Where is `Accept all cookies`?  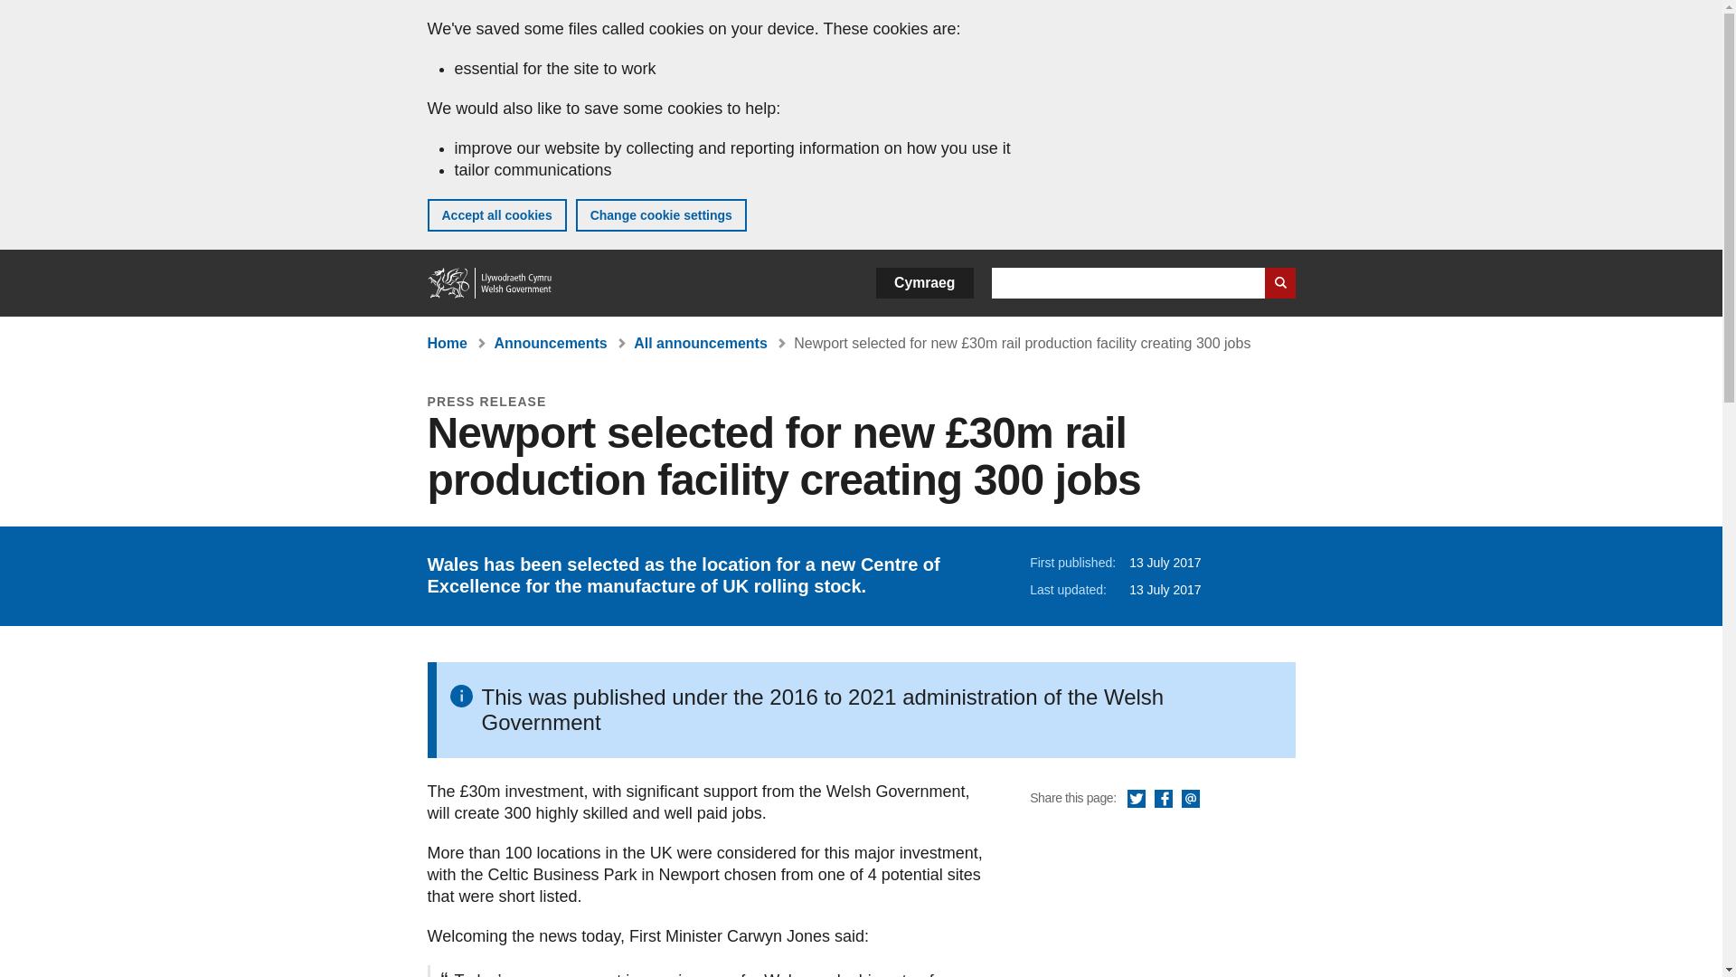 Accept all cookies is located at coordinates (495, 215).